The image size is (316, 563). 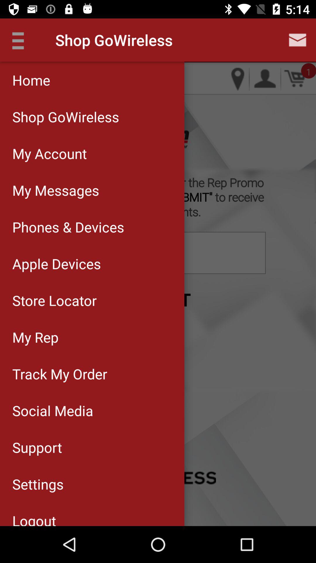 What do you see at coordinates (92, 153) in the screenshot?
I see `scroll to my account icon` at bounding box center [92, 153].